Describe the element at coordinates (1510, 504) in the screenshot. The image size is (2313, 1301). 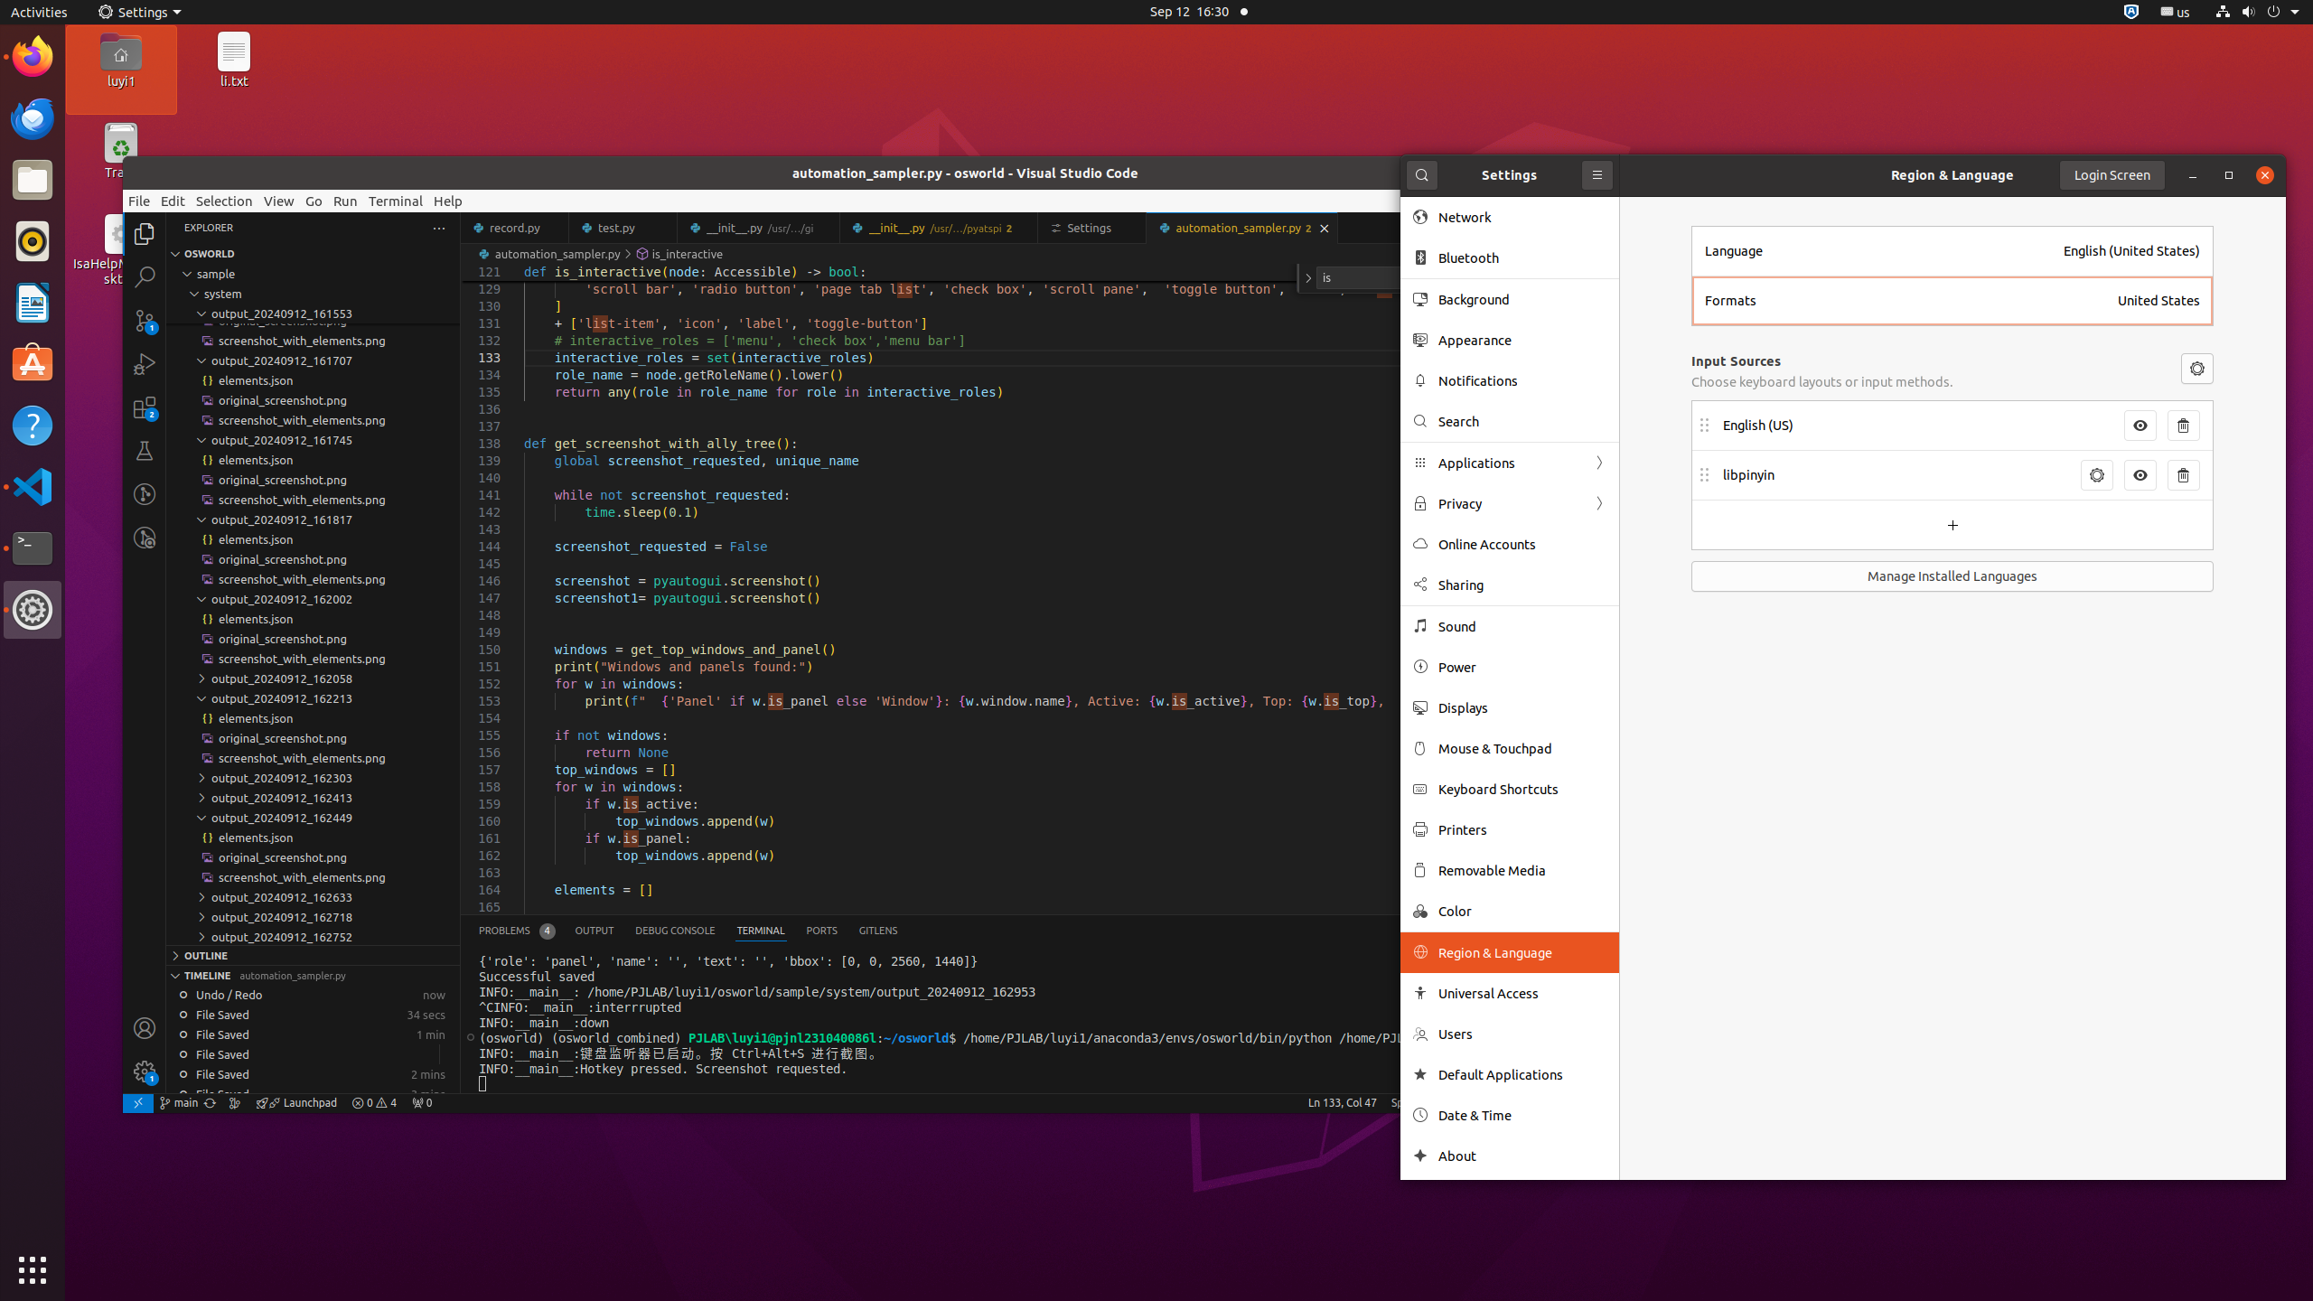
I see `Privacy` at that location.